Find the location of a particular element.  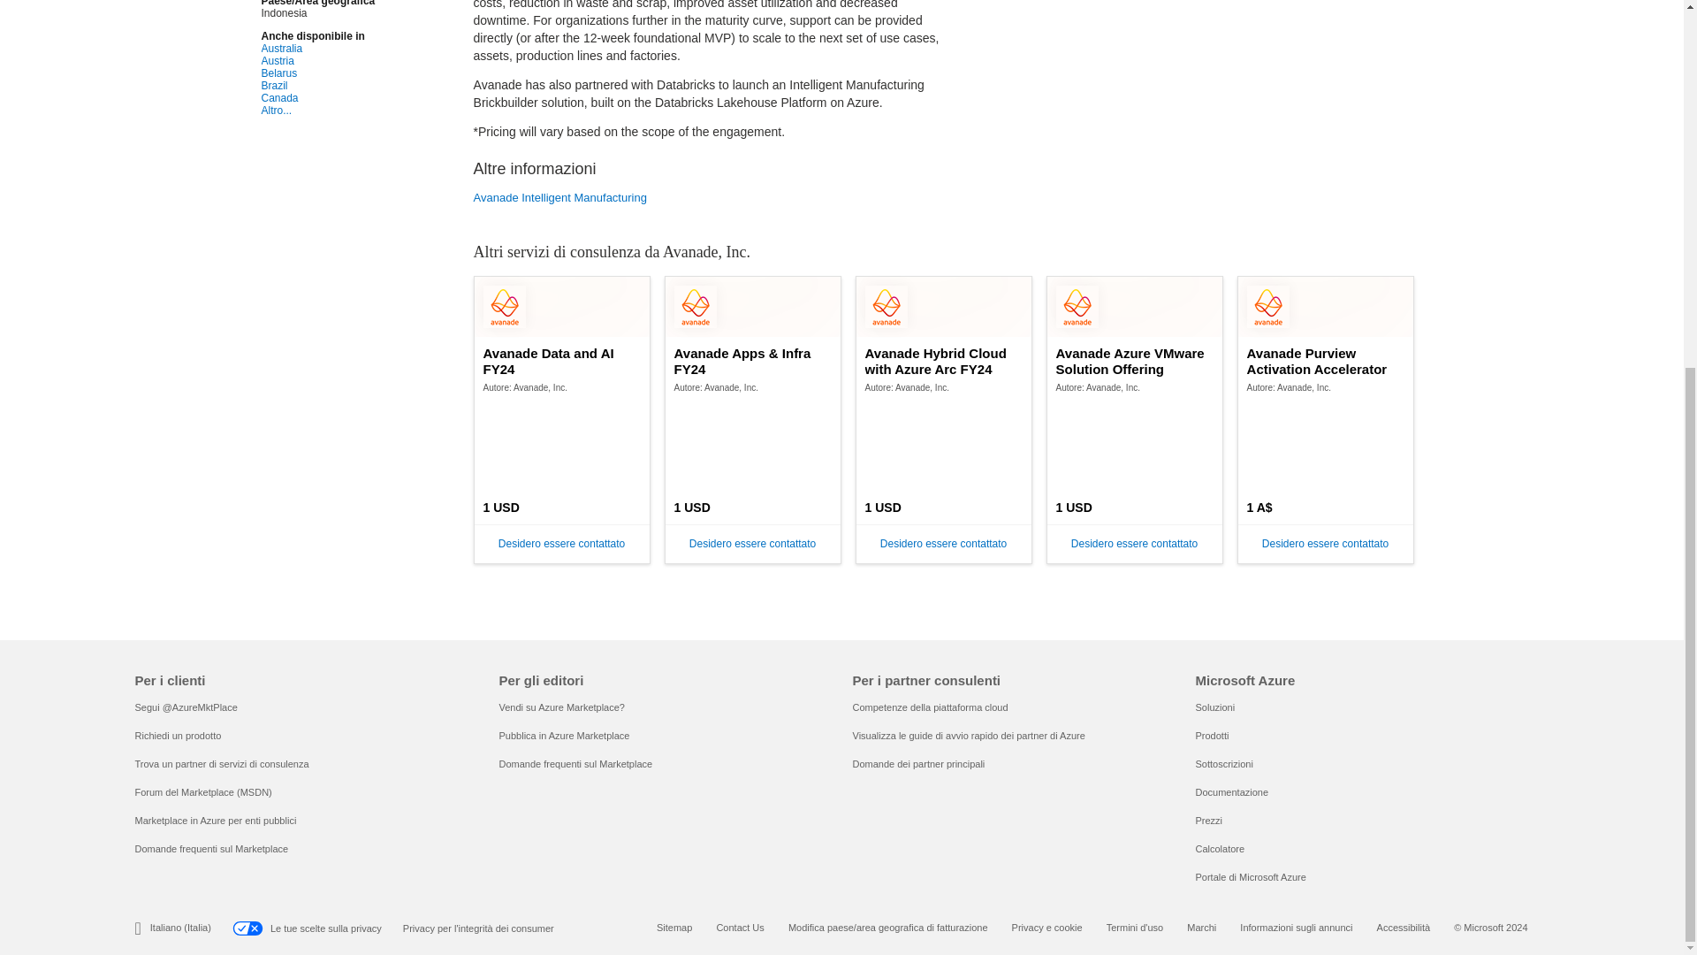

Avanade Purview Activation Accelerator is located at coordinates (1326, 361).